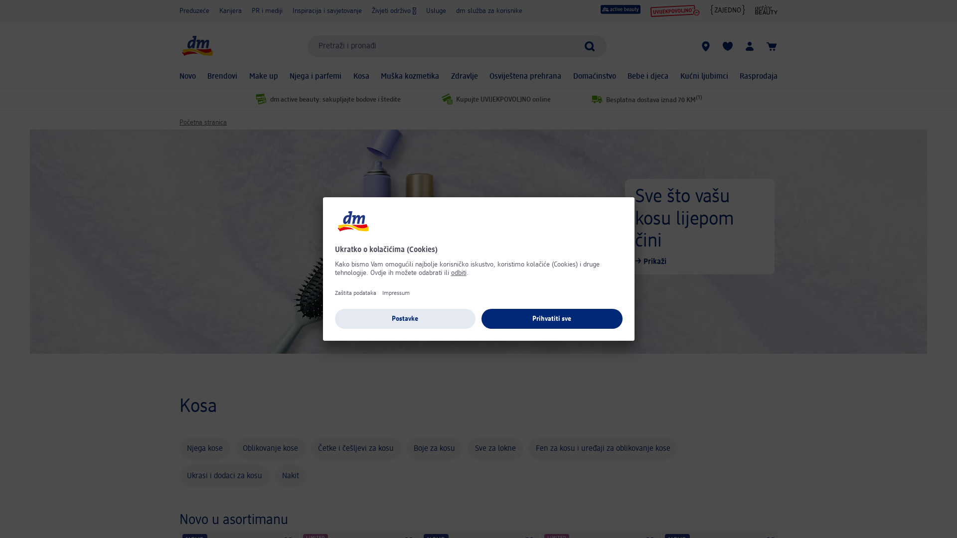  Describe the element at coordinates (220, 476) in the screenshot. I see `Ukrasi i dodaci za kosu` at that location.